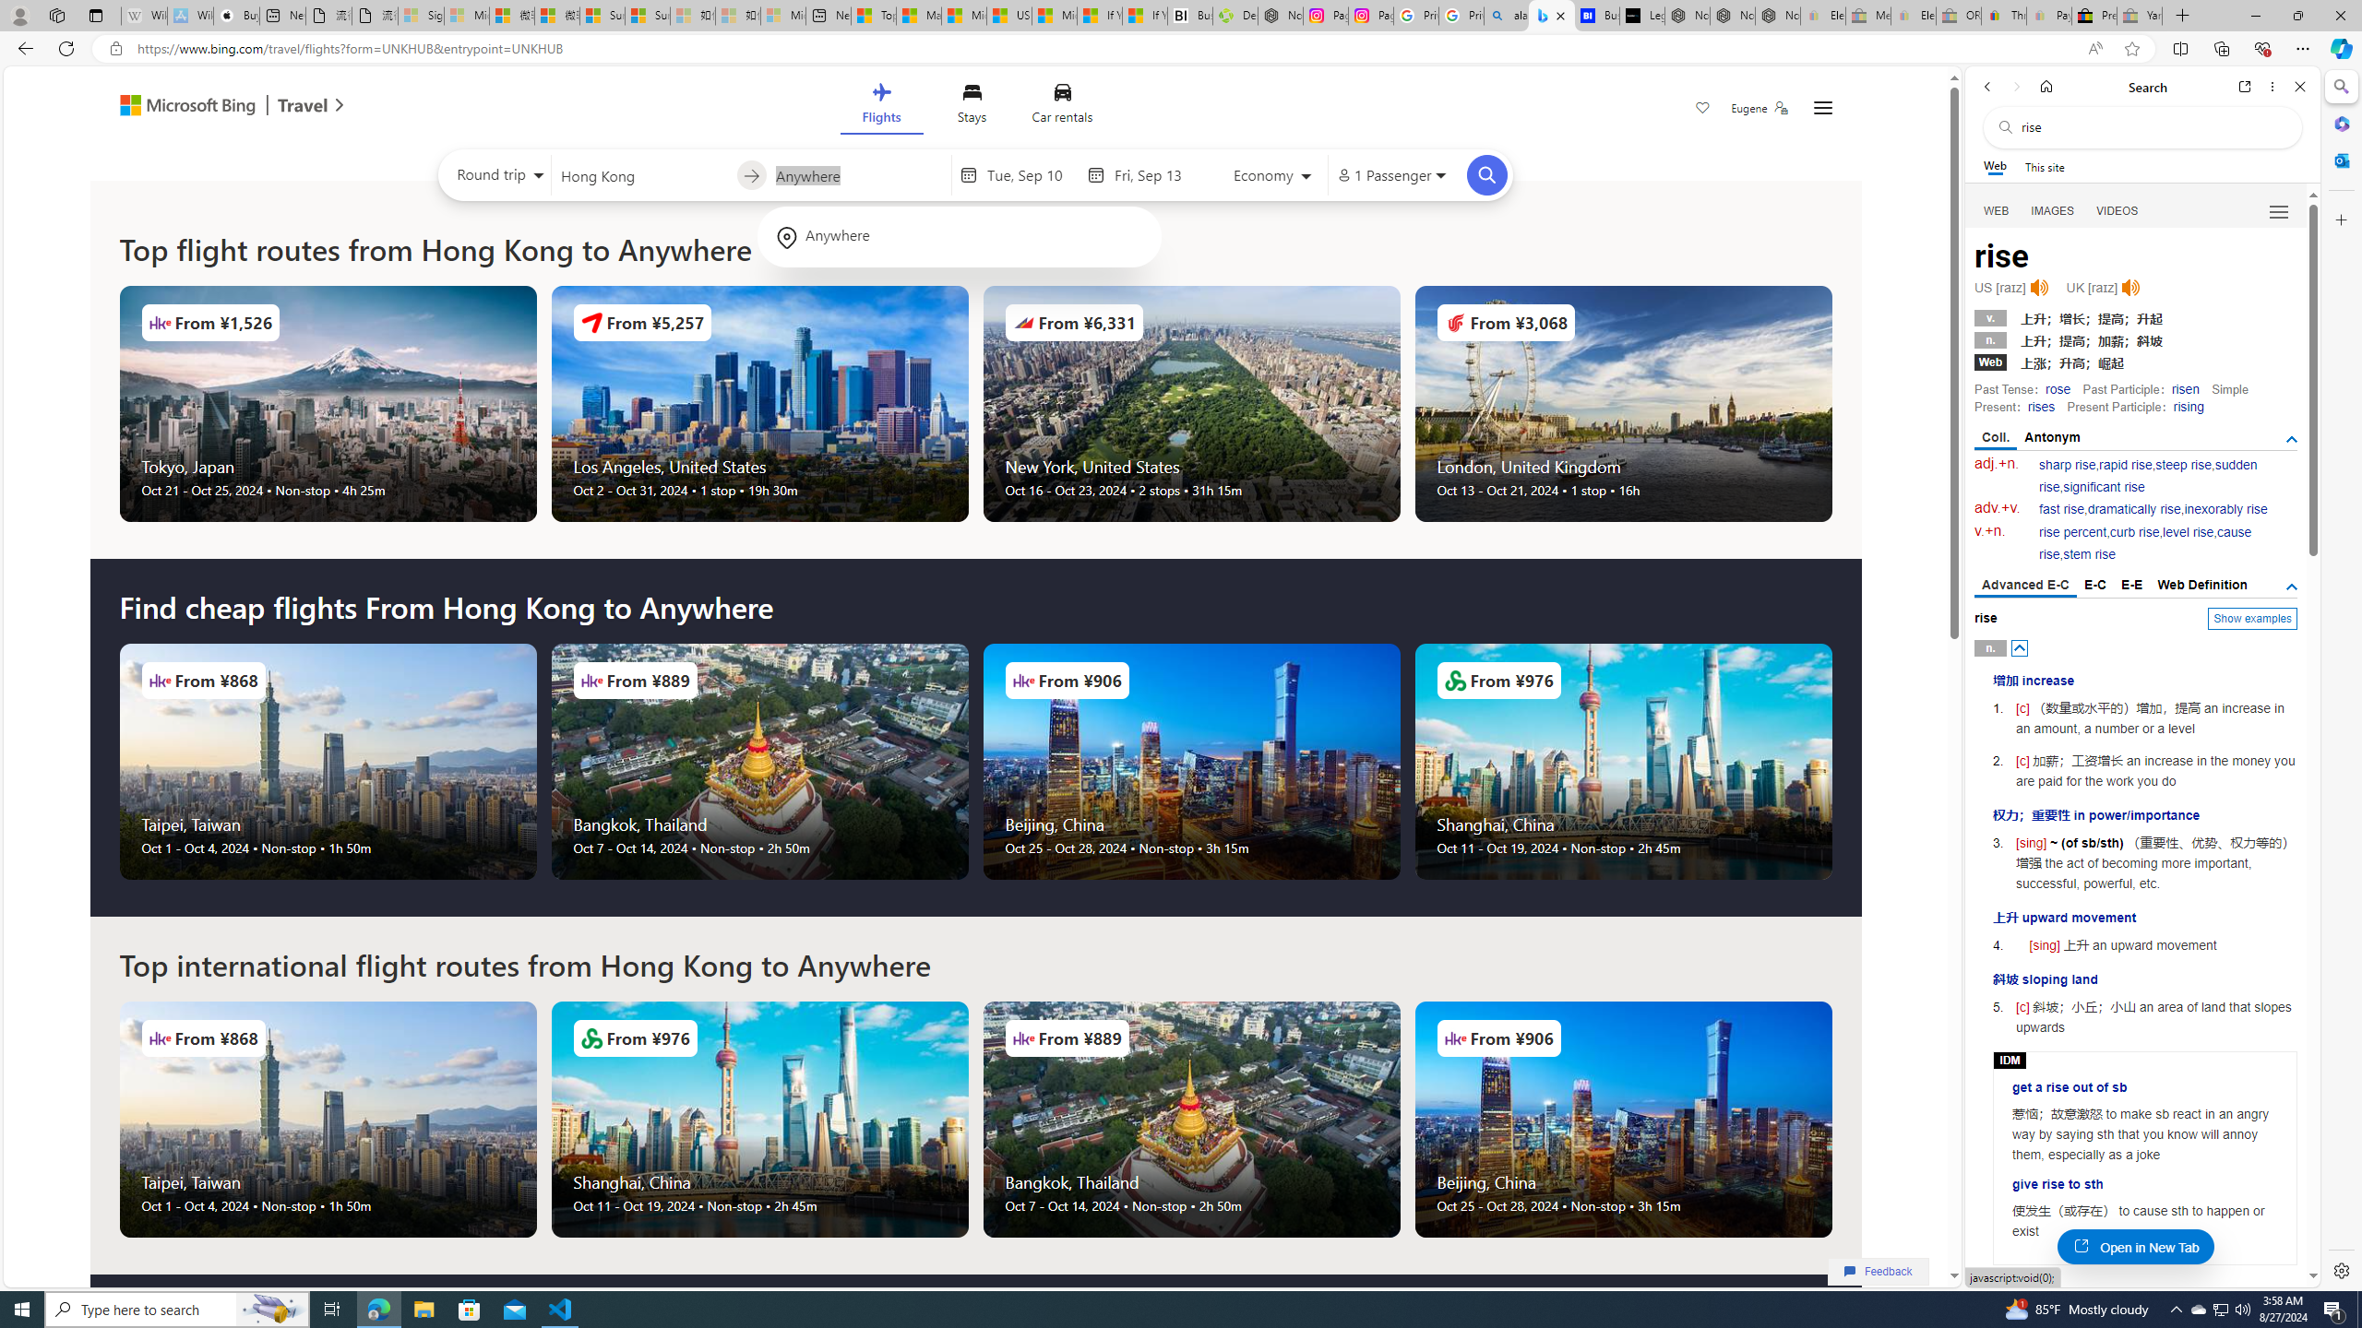 The image size is (2362, 1328). Describe the element at coordinates (1454, 1038) in the screenshot. I see `Airlines Logo` at that location.